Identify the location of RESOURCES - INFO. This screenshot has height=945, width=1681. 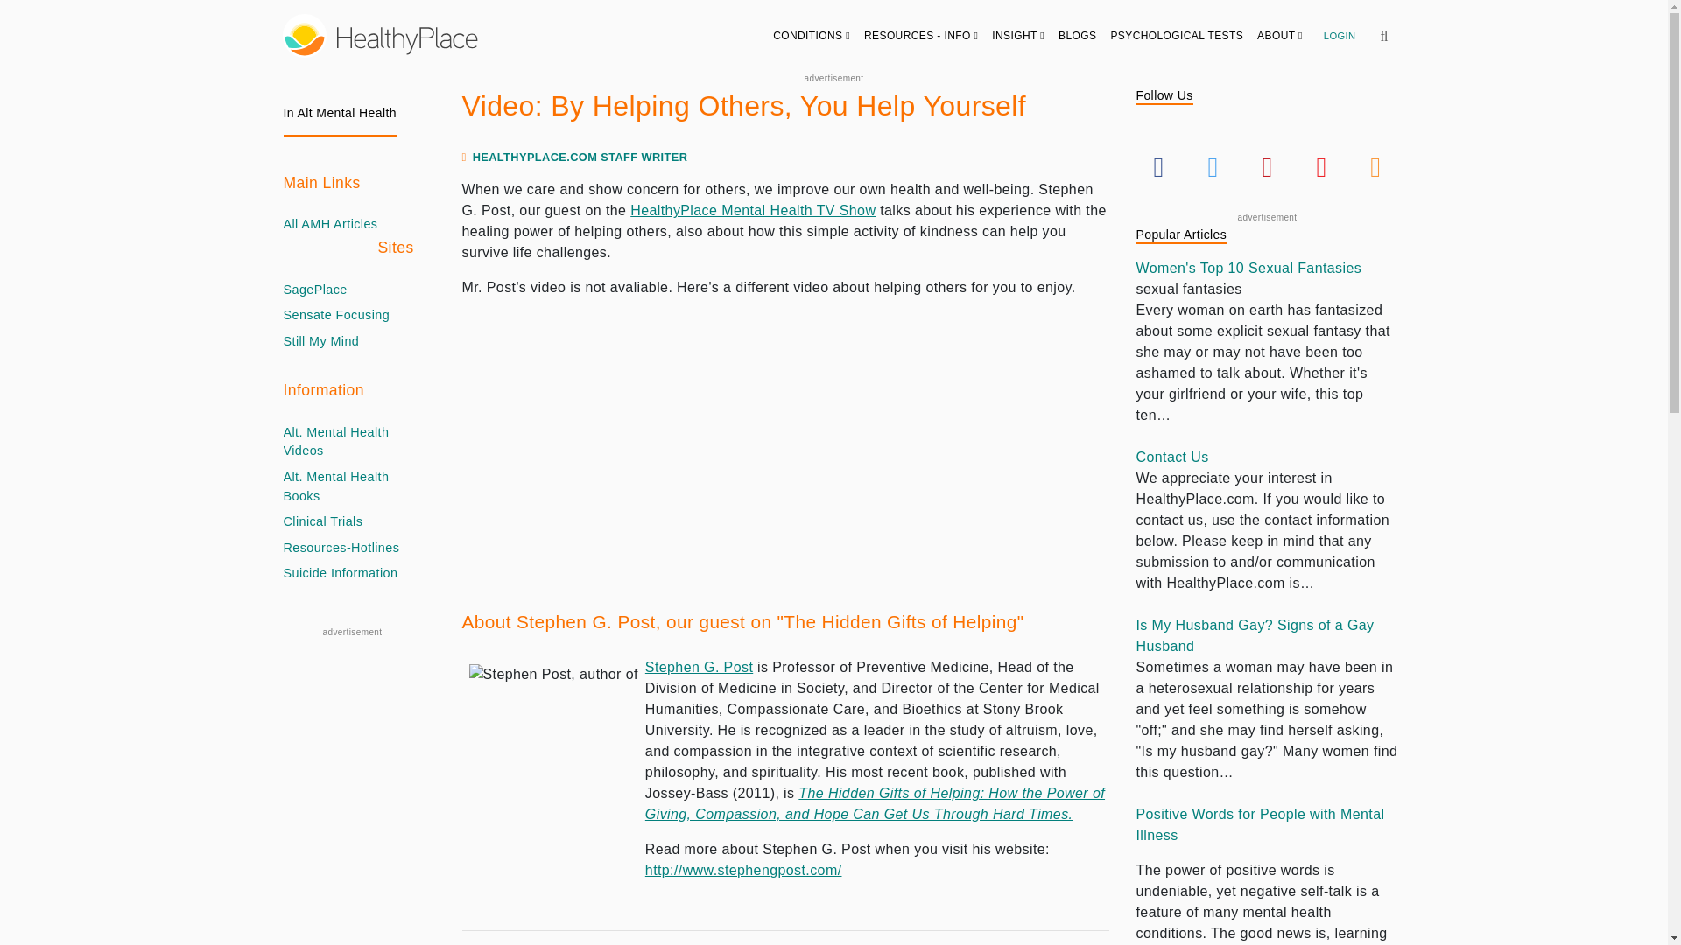
(921, 35).